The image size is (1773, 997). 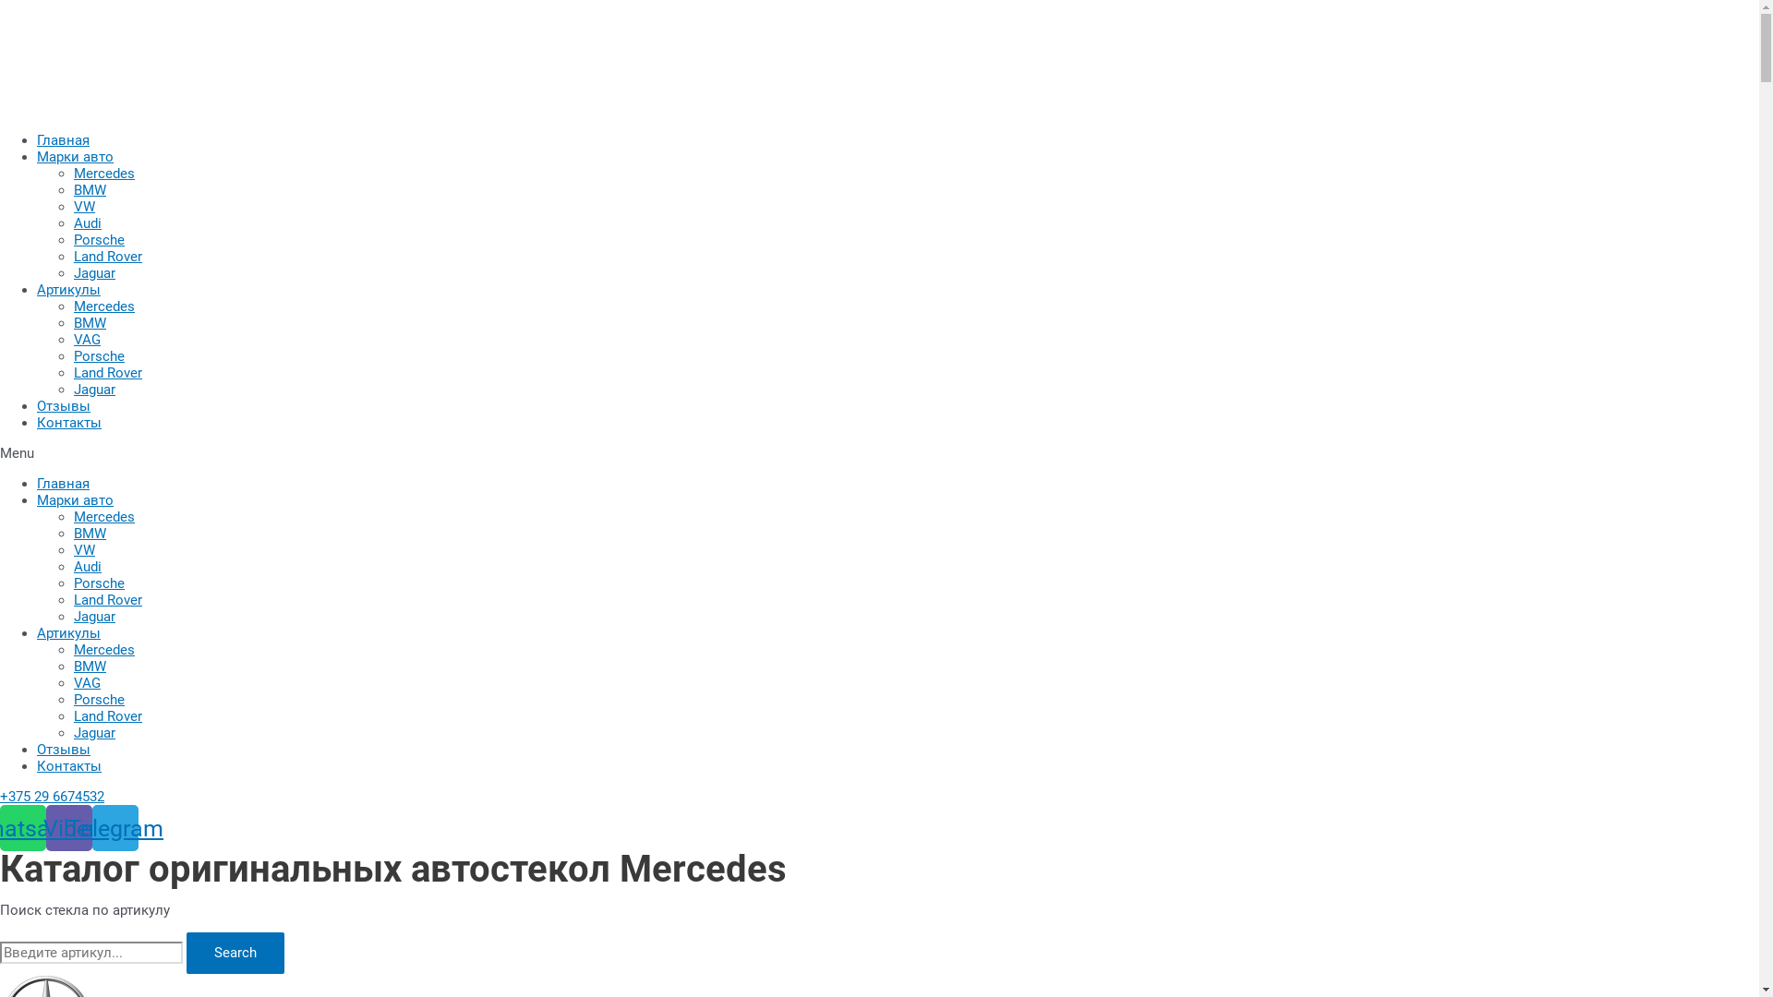 What do you see at coordinates (104, 174) in the screenshot?
I see `Mercedes` at bounding box center [104, 174].